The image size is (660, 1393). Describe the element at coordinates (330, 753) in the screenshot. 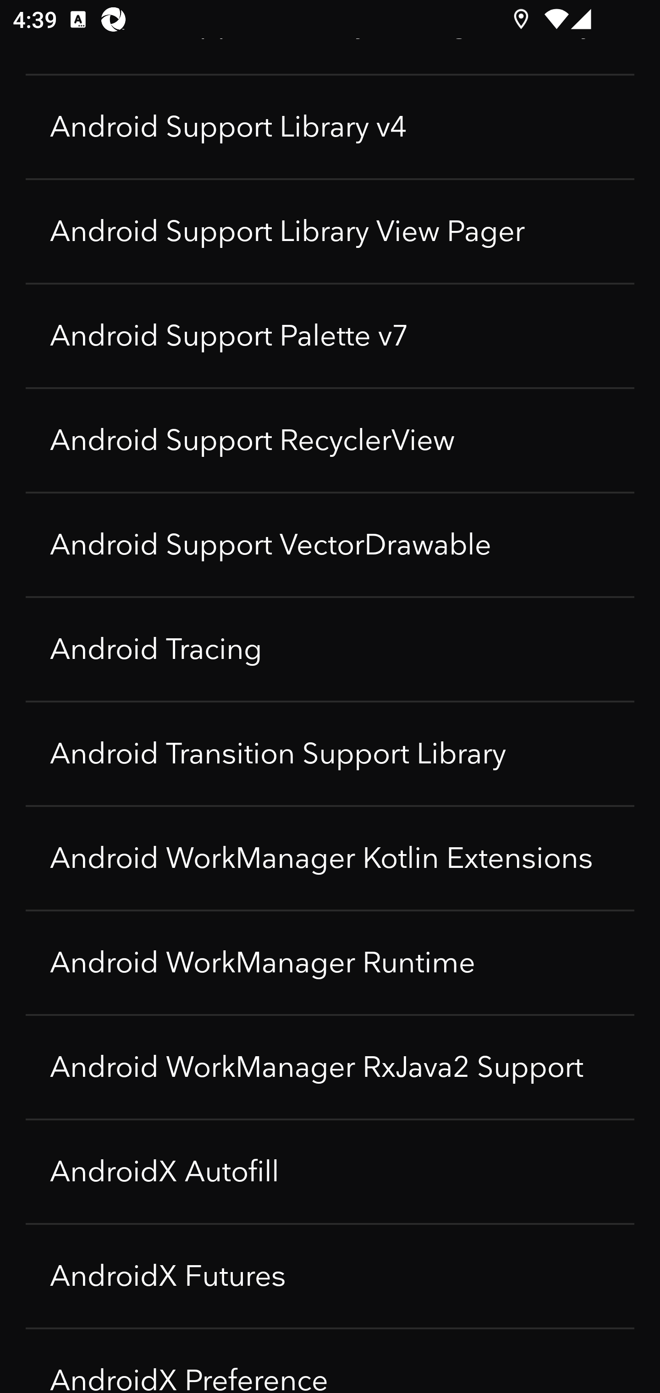

I see `Android Transition Support Library` at that location.